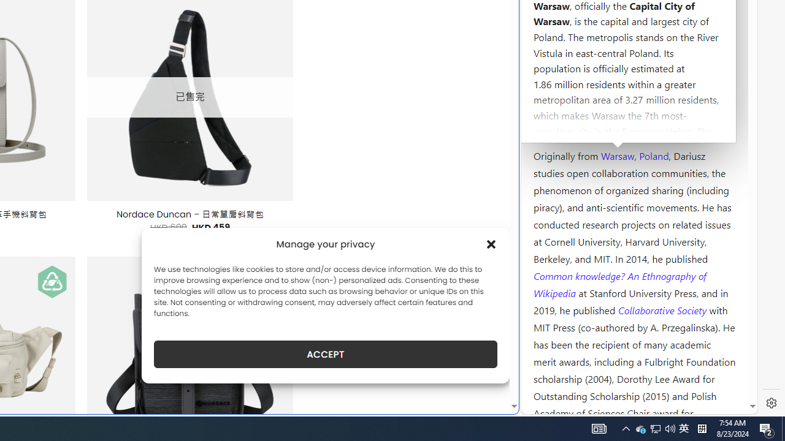 The height and width of the screenshot is (441, 785). What do you see at coordinates (545, 406) in the screenshot?
I see `Global web icon` at bounding box center [545, 406].